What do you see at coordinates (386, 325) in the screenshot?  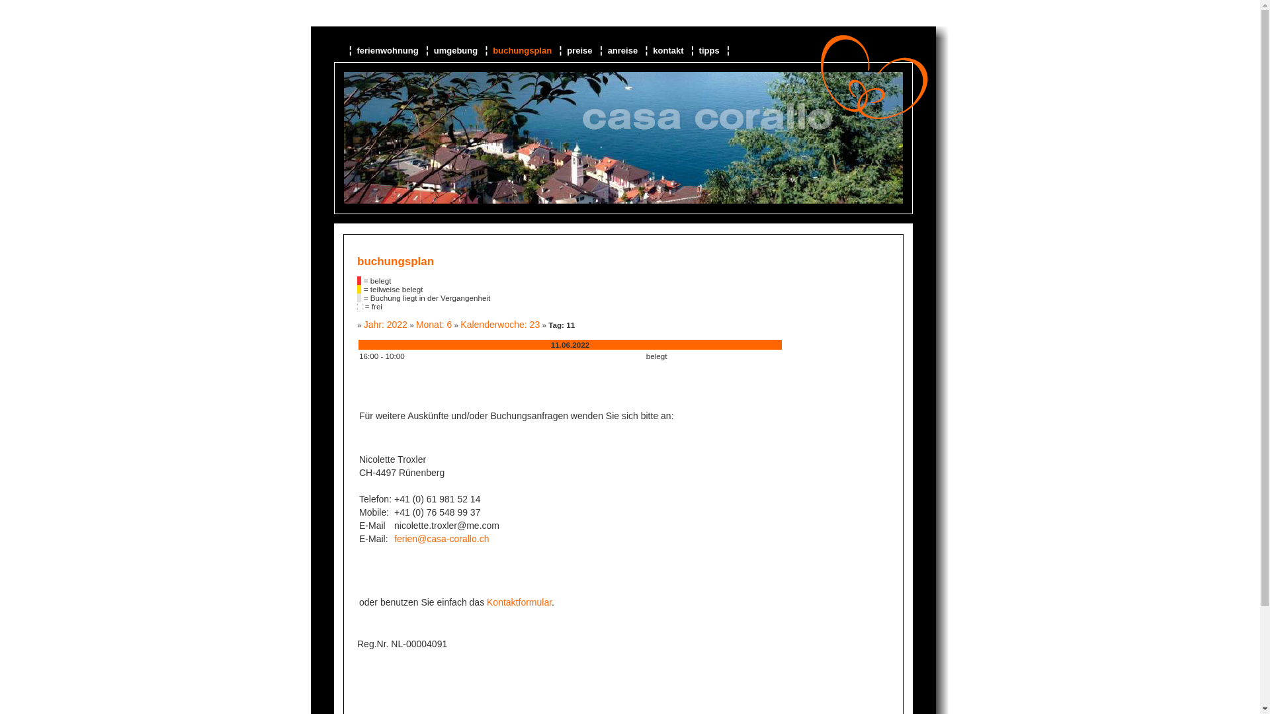 I see `Jahr: 2022` at bounding box center [386, 325].